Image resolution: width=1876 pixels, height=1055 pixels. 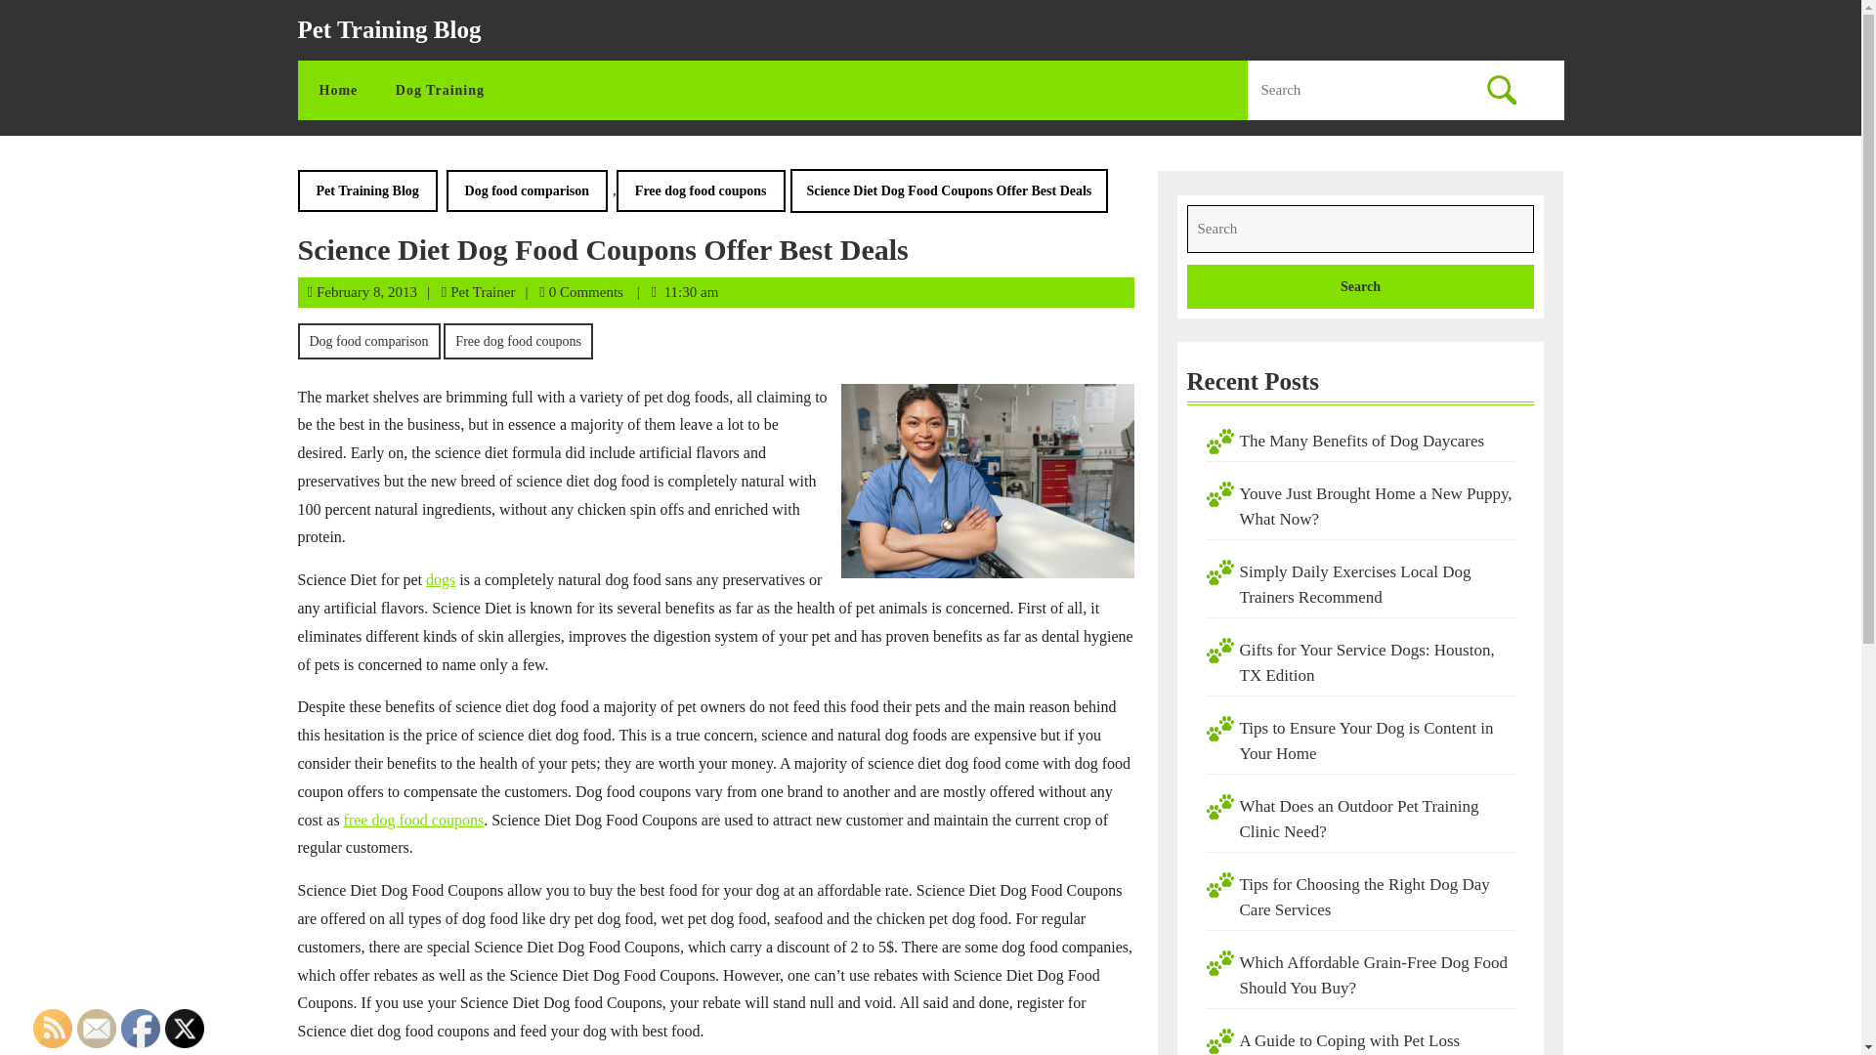 I want to click on Dog food comparison, so click(x=527, y=190).